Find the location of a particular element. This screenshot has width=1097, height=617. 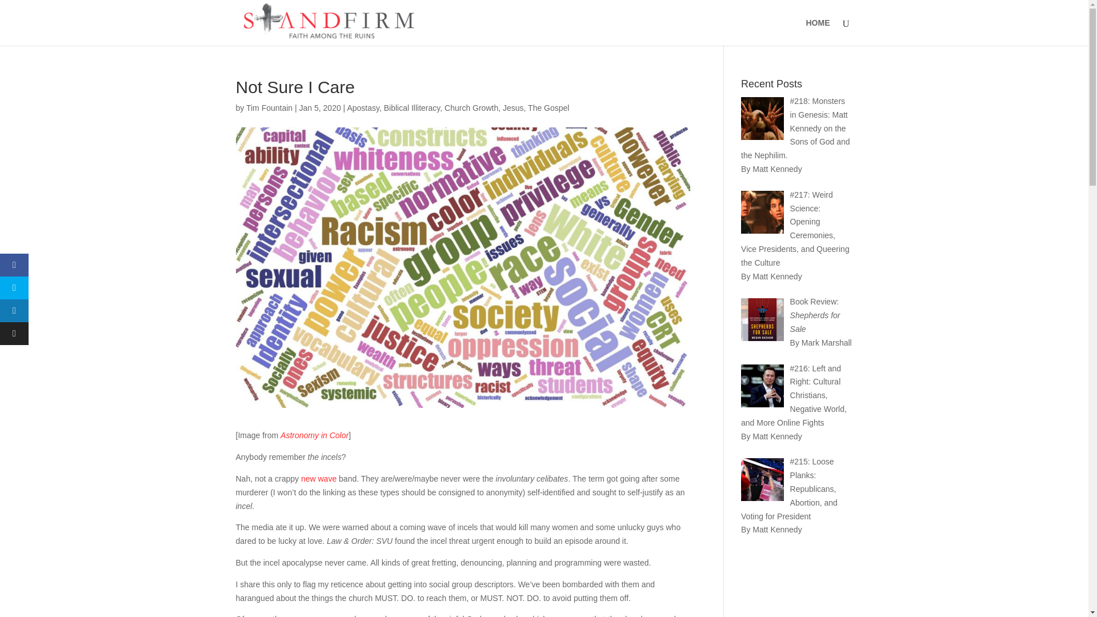

Jesus is located at coordinates (513, 107).